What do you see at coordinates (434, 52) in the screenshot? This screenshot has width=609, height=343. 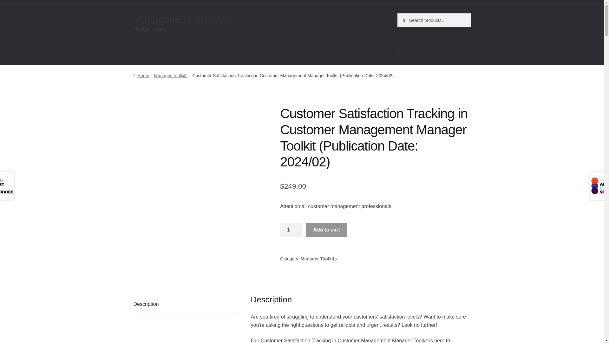 I see `View your shopping cart` at bounding box center [434, 52].